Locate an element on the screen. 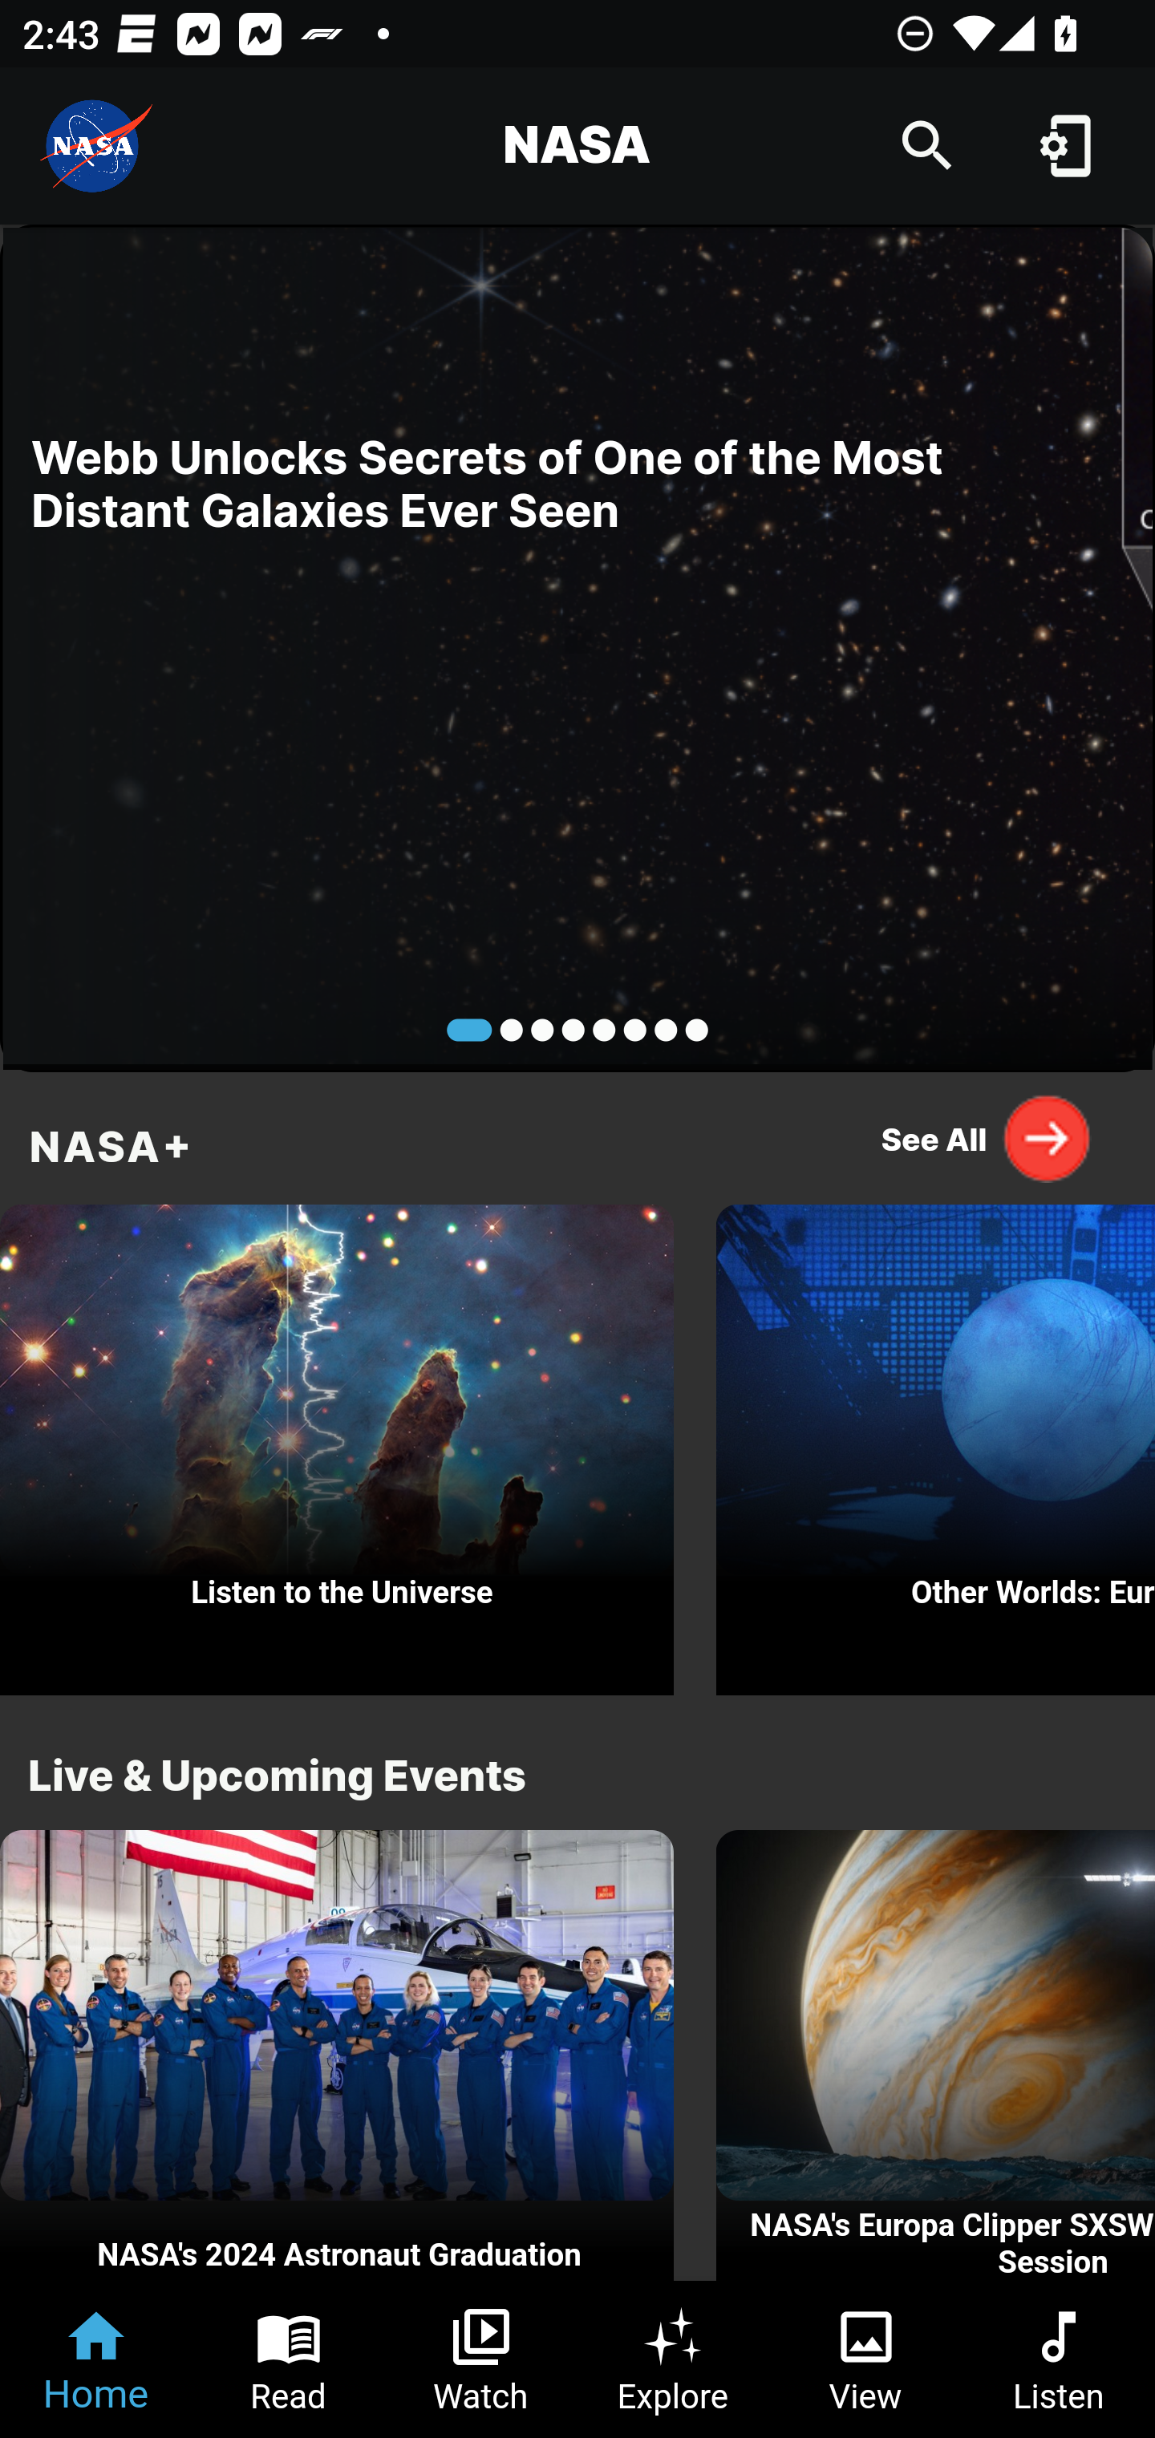 This screenshot has width=1155, height=2438. Watch
Tab 3 of 6 is located at coordinates (481, 2359).